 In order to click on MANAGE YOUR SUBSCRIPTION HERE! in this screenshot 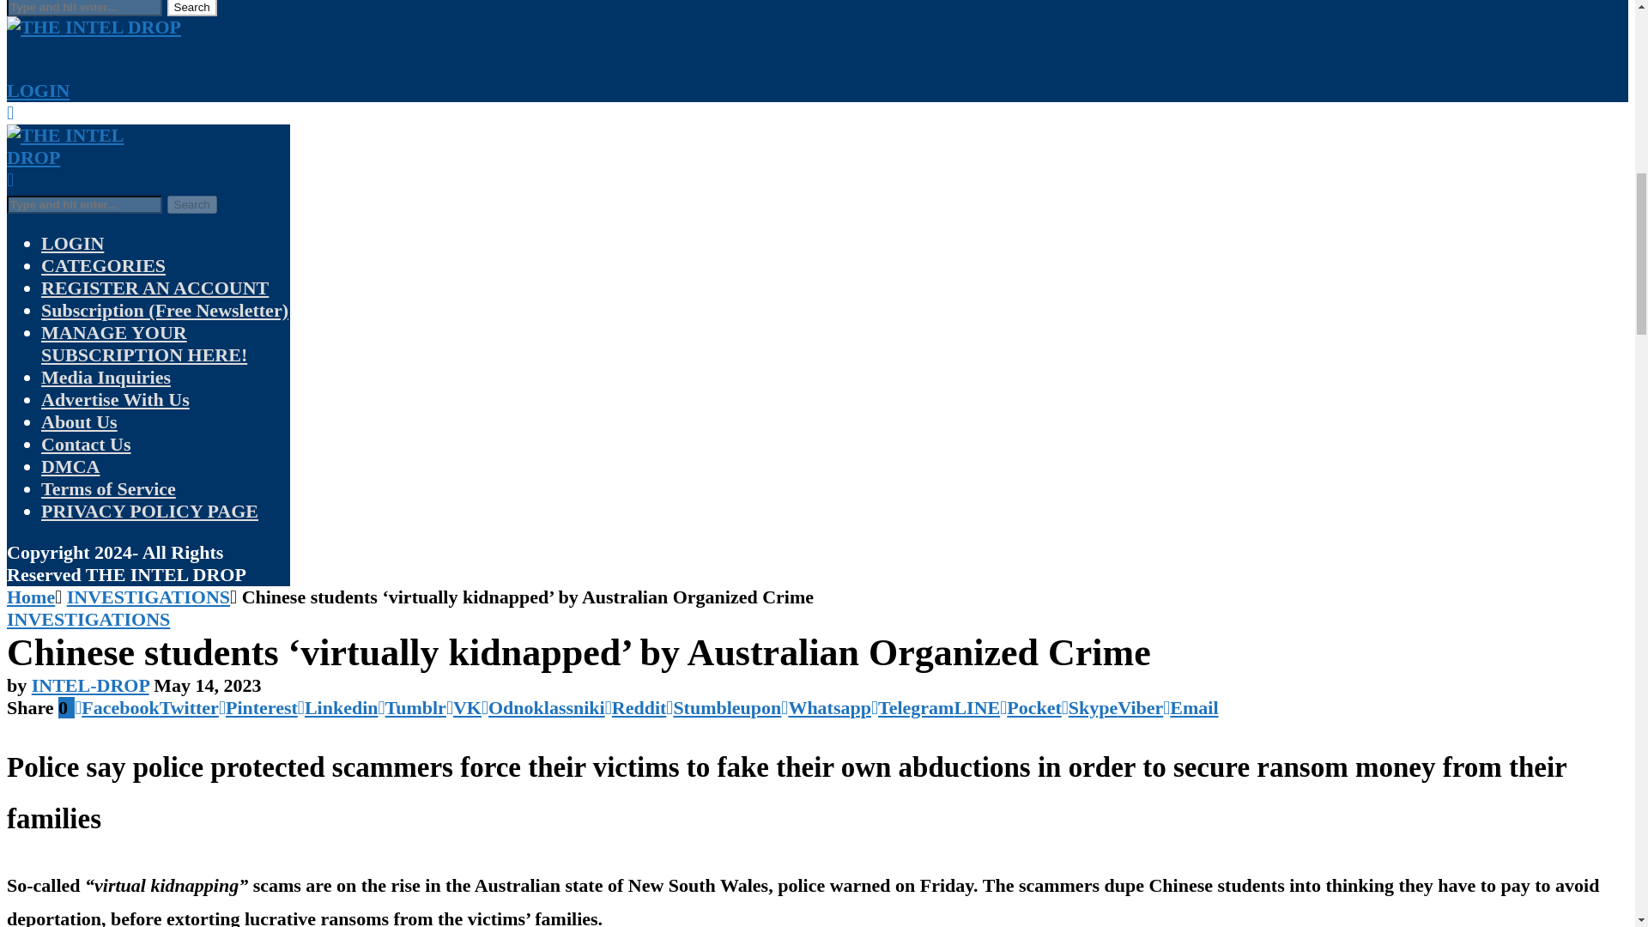, I will do `click(144, 343)`.